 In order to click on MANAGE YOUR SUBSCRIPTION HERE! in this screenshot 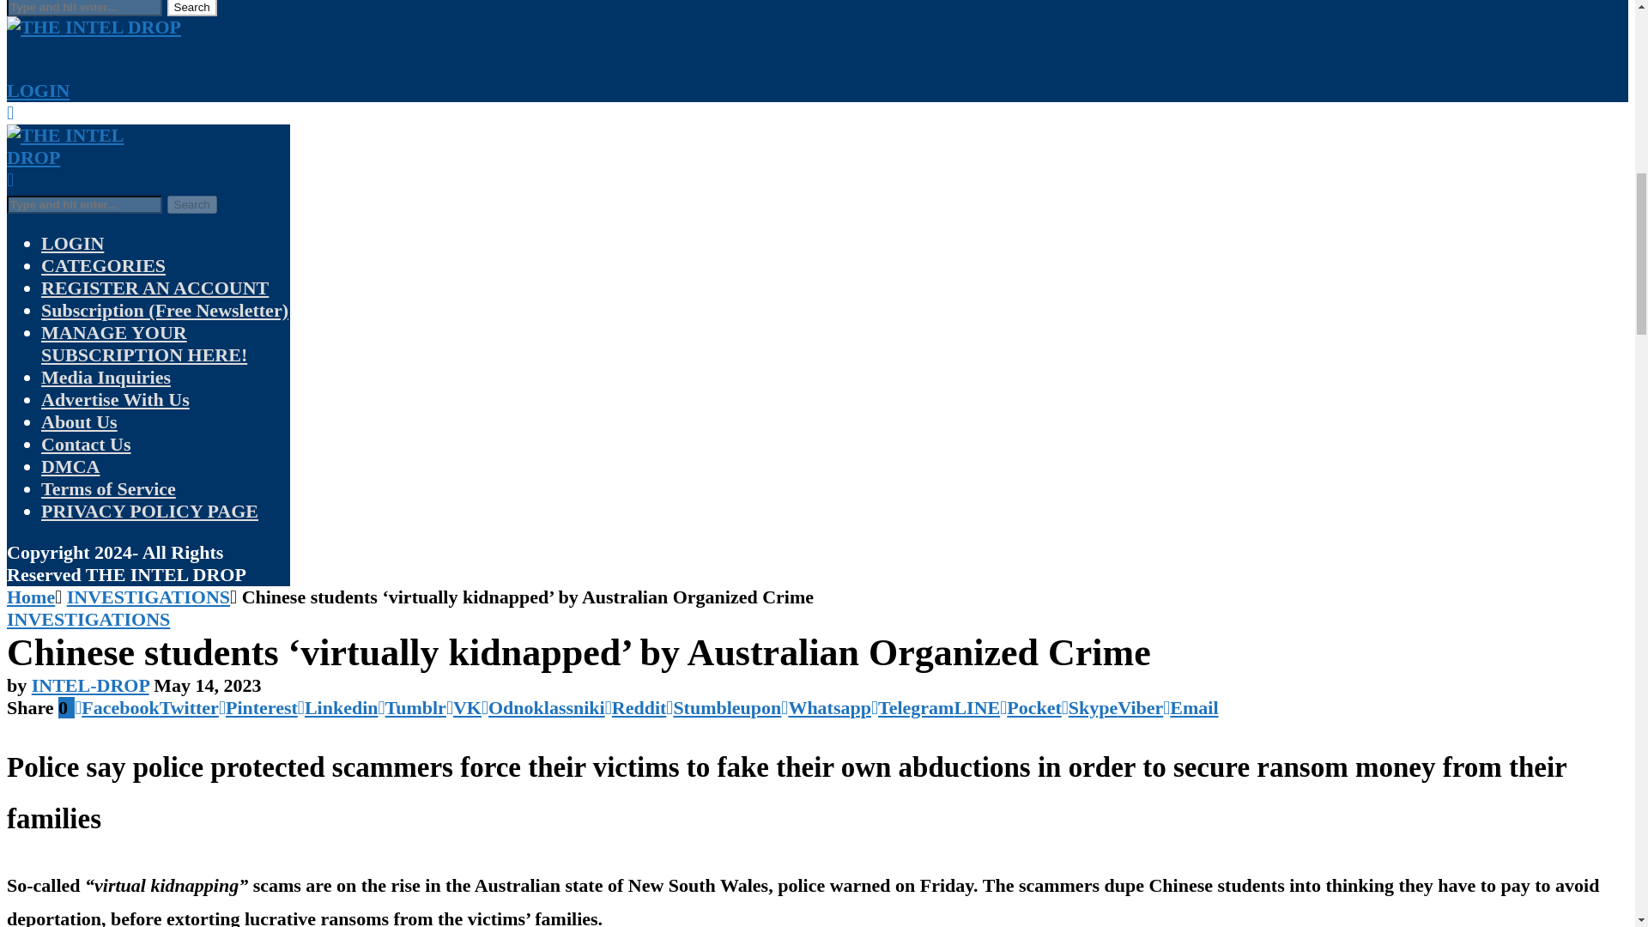, I will do `click(144, 343)`.